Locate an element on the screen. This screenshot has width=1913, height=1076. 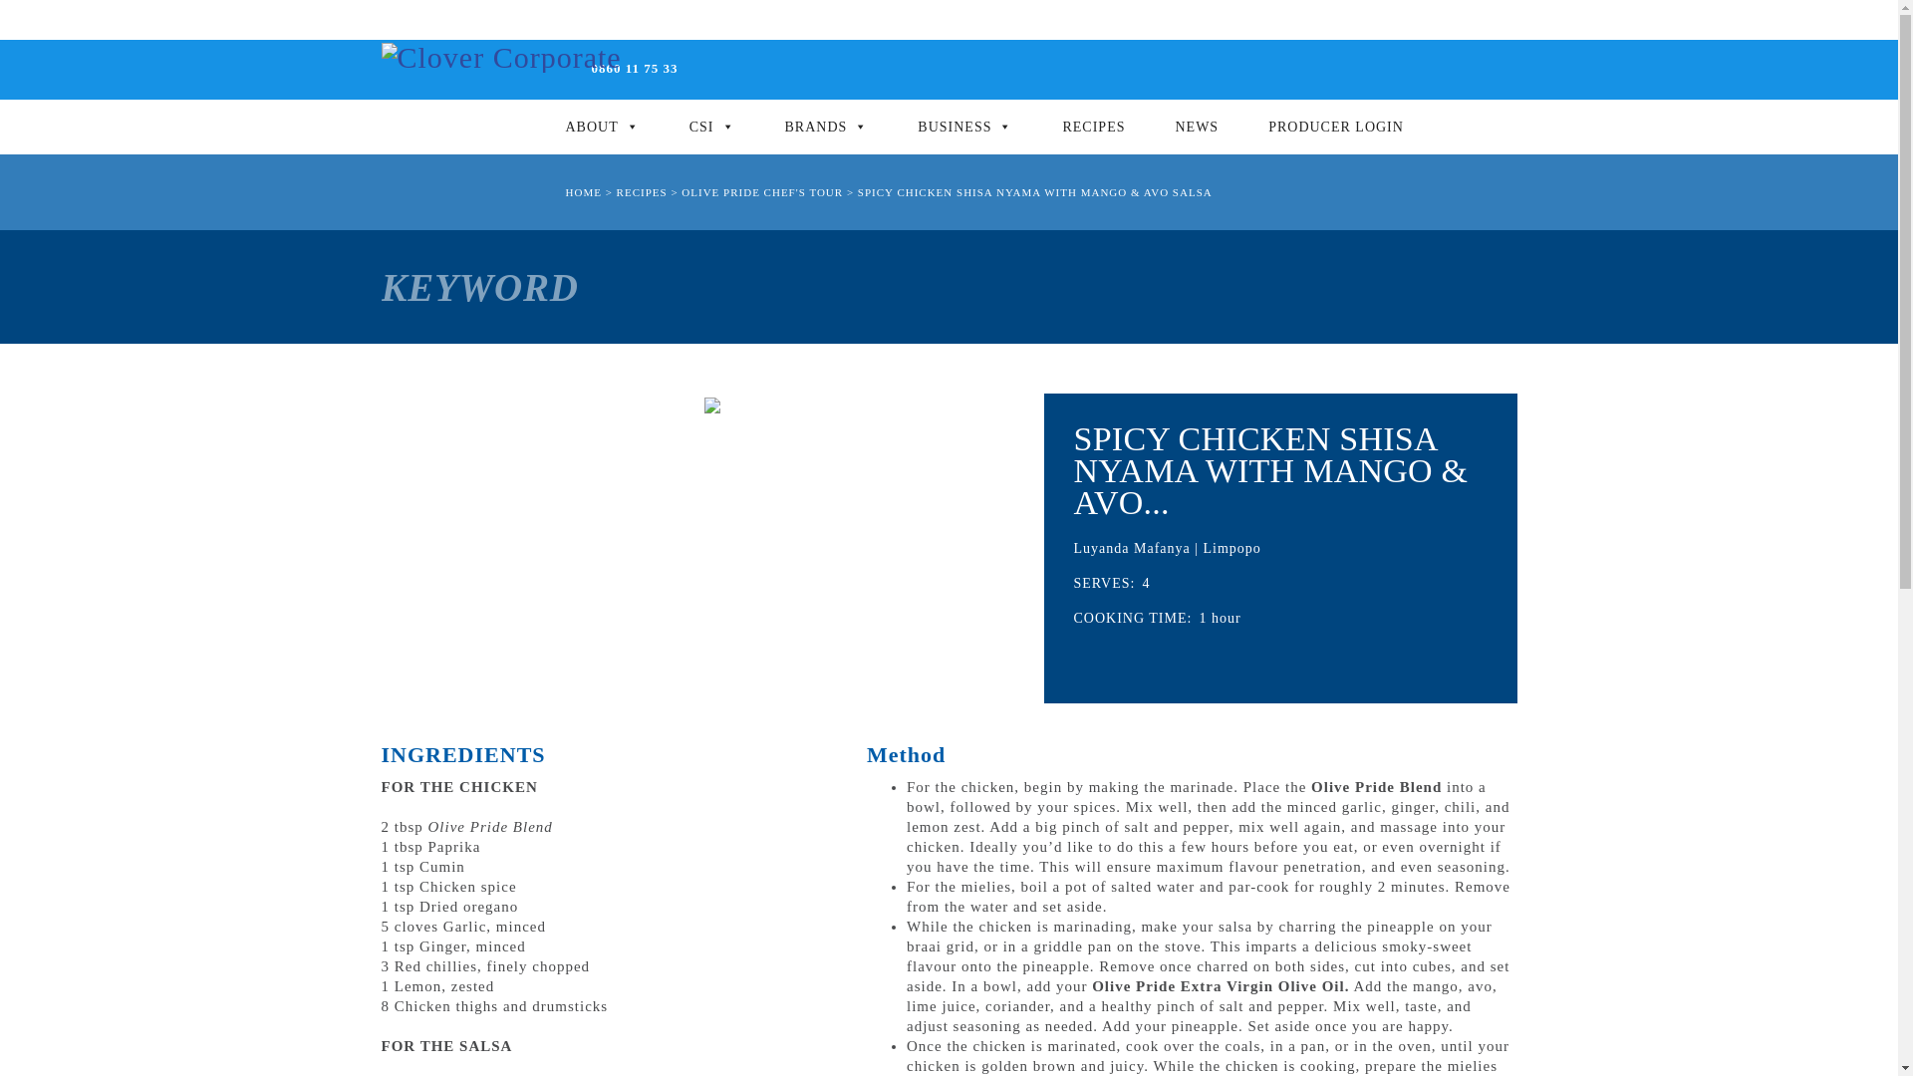
Go to Clover Corporate. is located at coordinates (584, 191).